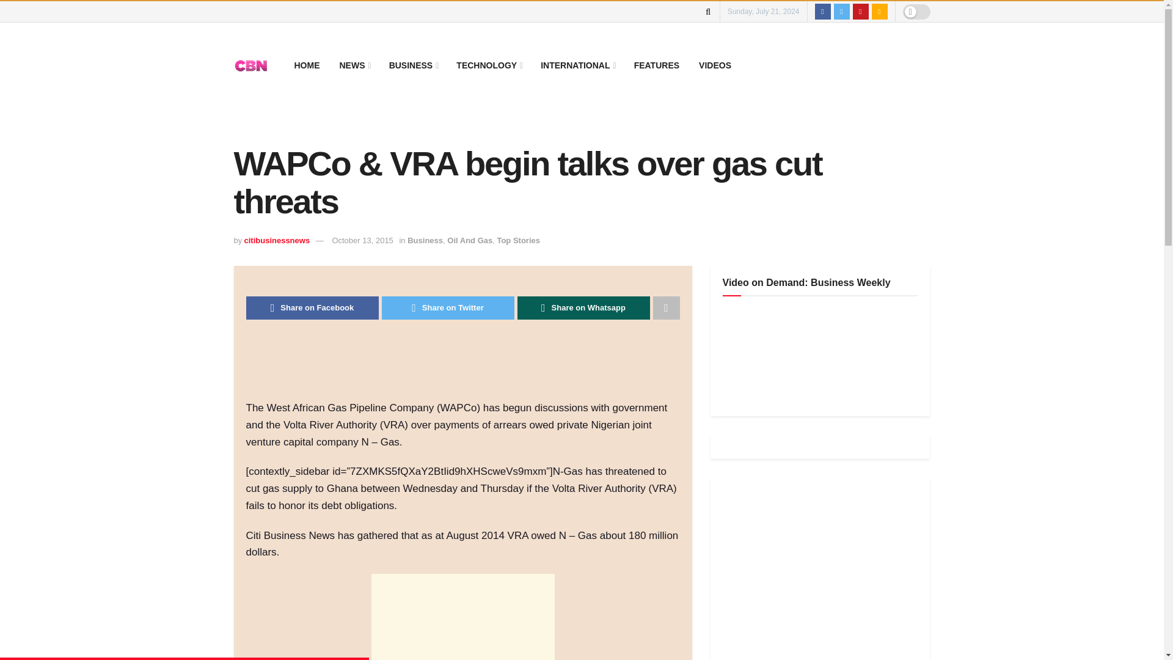 This screenshot has width=1173, height=660. Describe the element at coordinates (354, 65) in the screenshot. I see `NEWS` at that location.